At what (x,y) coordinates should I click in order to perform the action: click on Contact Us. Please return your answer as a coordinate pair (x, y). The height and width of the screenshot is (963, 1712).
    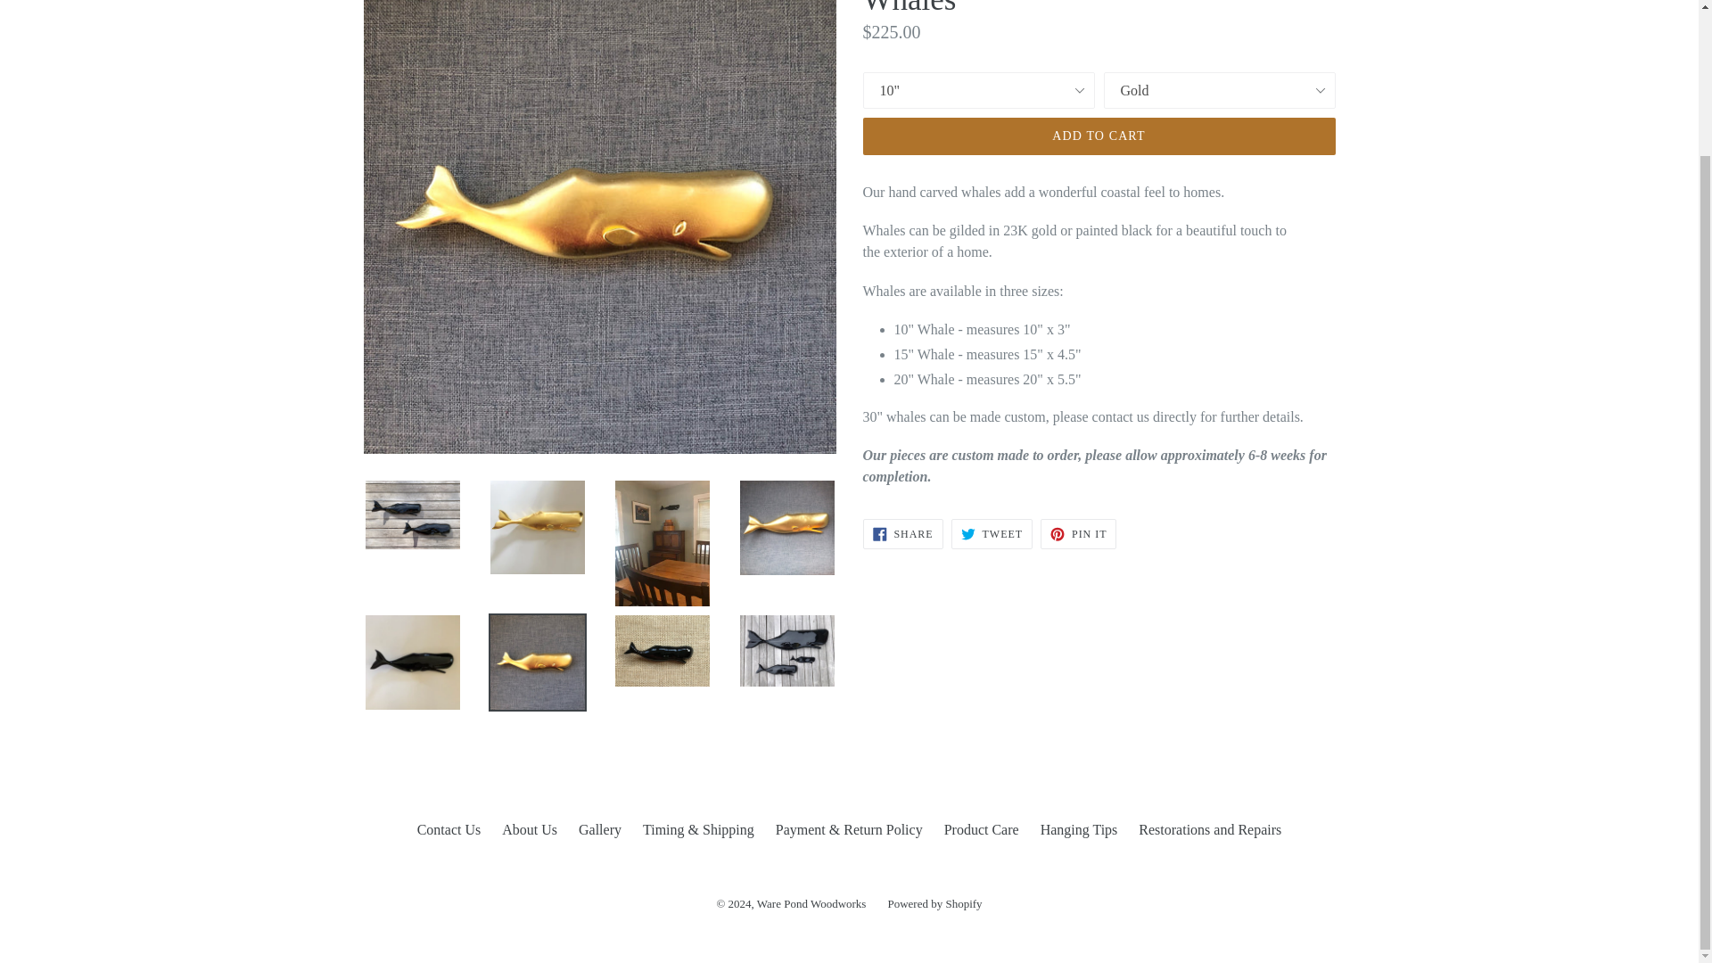
    Looking at the image, I should click on (992, 533).